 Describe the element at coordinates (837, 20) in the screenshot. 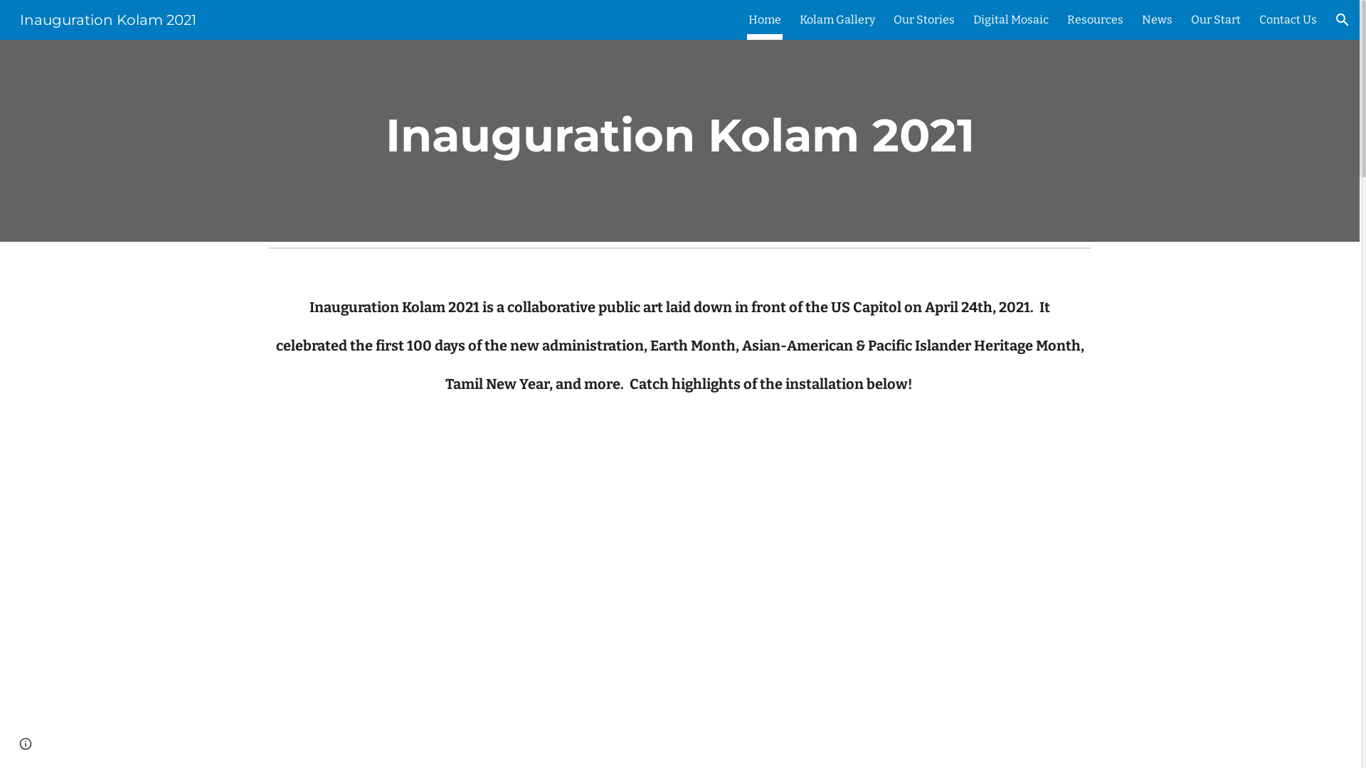

I see `Kolam Gallery` at that location.